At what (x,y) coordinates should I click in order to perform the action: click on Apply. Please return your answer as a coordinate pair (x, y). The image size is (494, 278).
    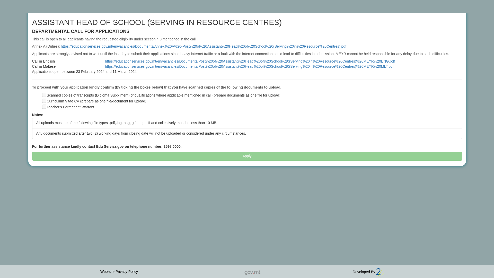
    Looking at the image, I should click on (247, 156).